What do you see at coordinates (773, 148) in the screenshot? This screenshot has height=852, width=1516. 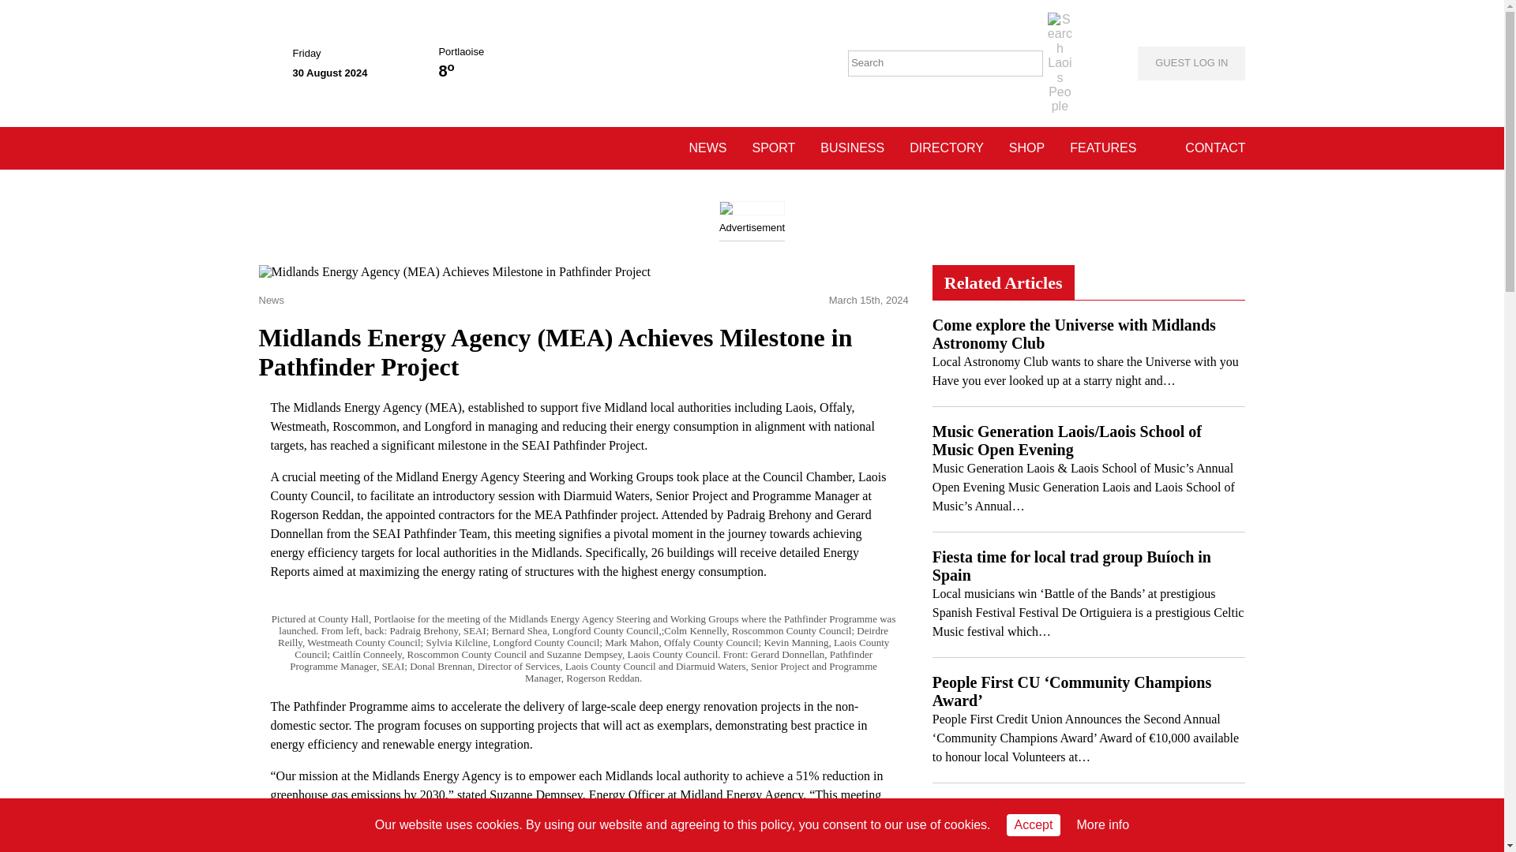 I see `SPORT` at bounding box center [773, 148].